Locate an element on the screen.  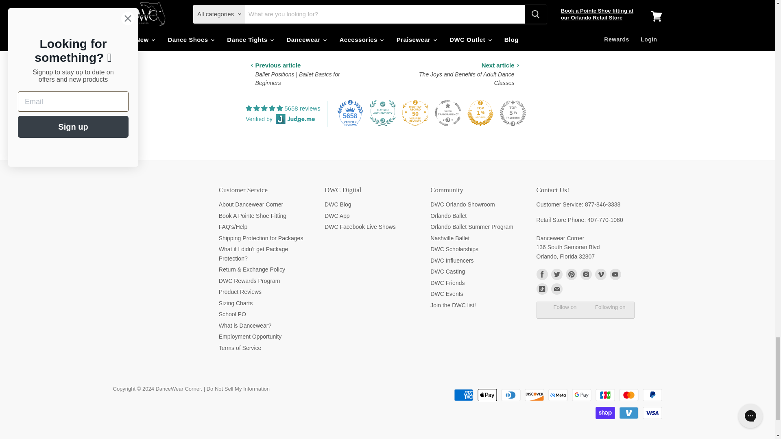
Twitter is located at coordinates (556, 274).